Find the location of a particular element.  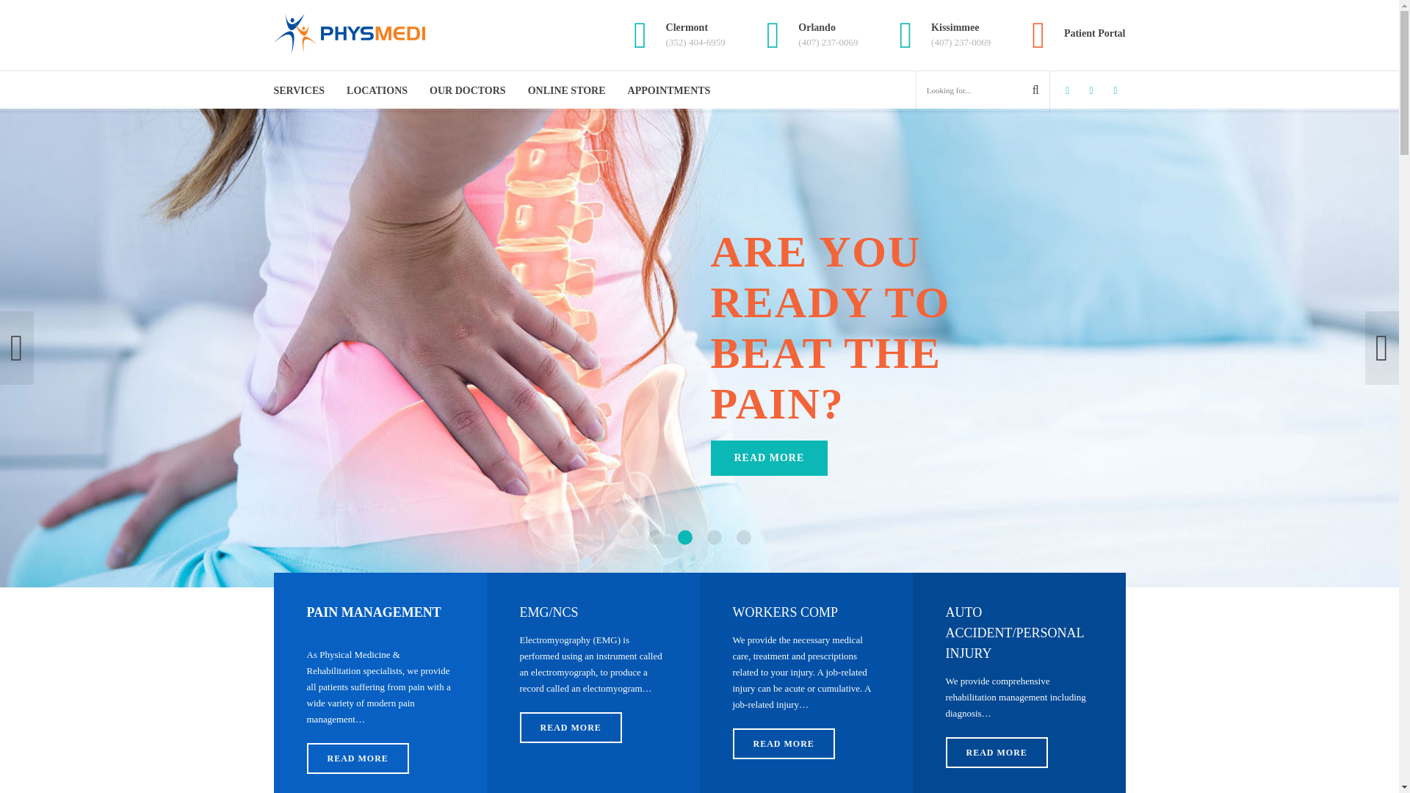

READ MORE is located at coordinates (784, 743).